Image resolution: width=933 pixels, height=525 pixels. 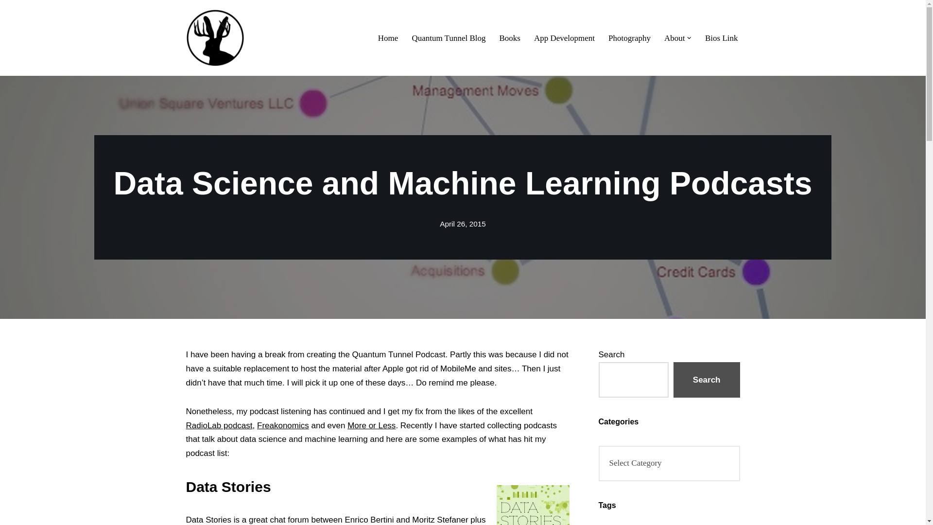 What do you see at coordinates (371, 425) in the screenshot?
I see `More or Less` at bounding box center [371, 425].